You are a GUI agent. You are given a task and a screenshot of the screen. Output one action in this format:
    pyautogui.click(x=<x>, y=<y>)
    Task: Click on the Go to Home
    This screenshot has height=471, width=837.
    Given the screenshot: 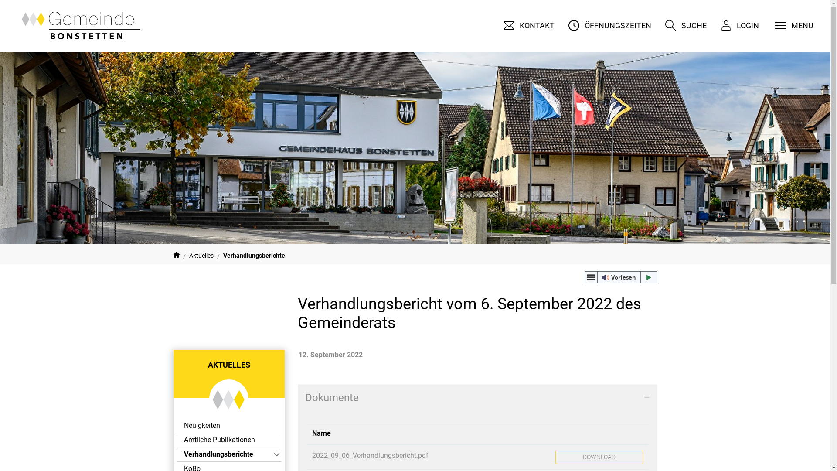 What is the action you would take?
    pyautogui.click(x=177, y=256)
    